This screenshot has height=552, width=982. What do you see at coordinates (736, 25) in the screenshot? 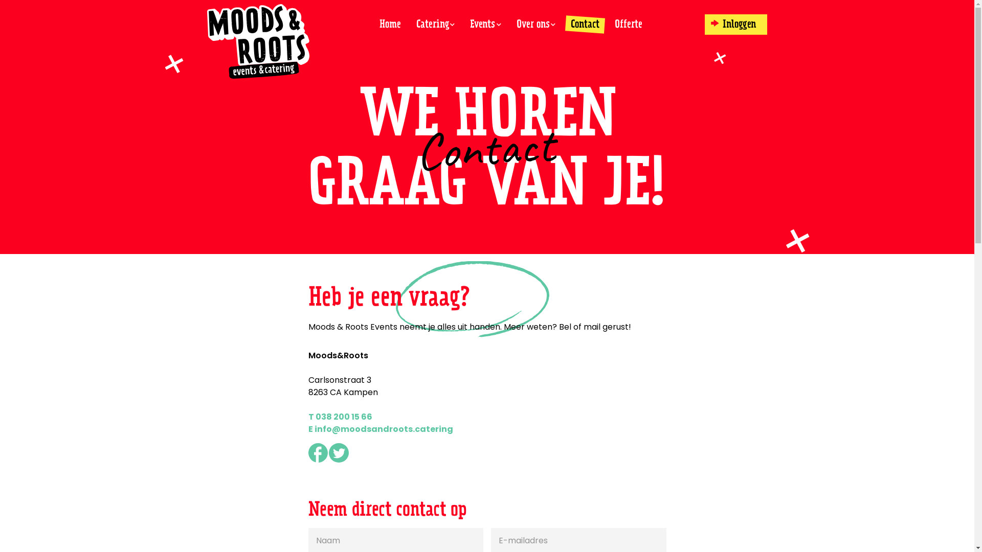
I see `Inloggen` at bounding box center [736, 25].